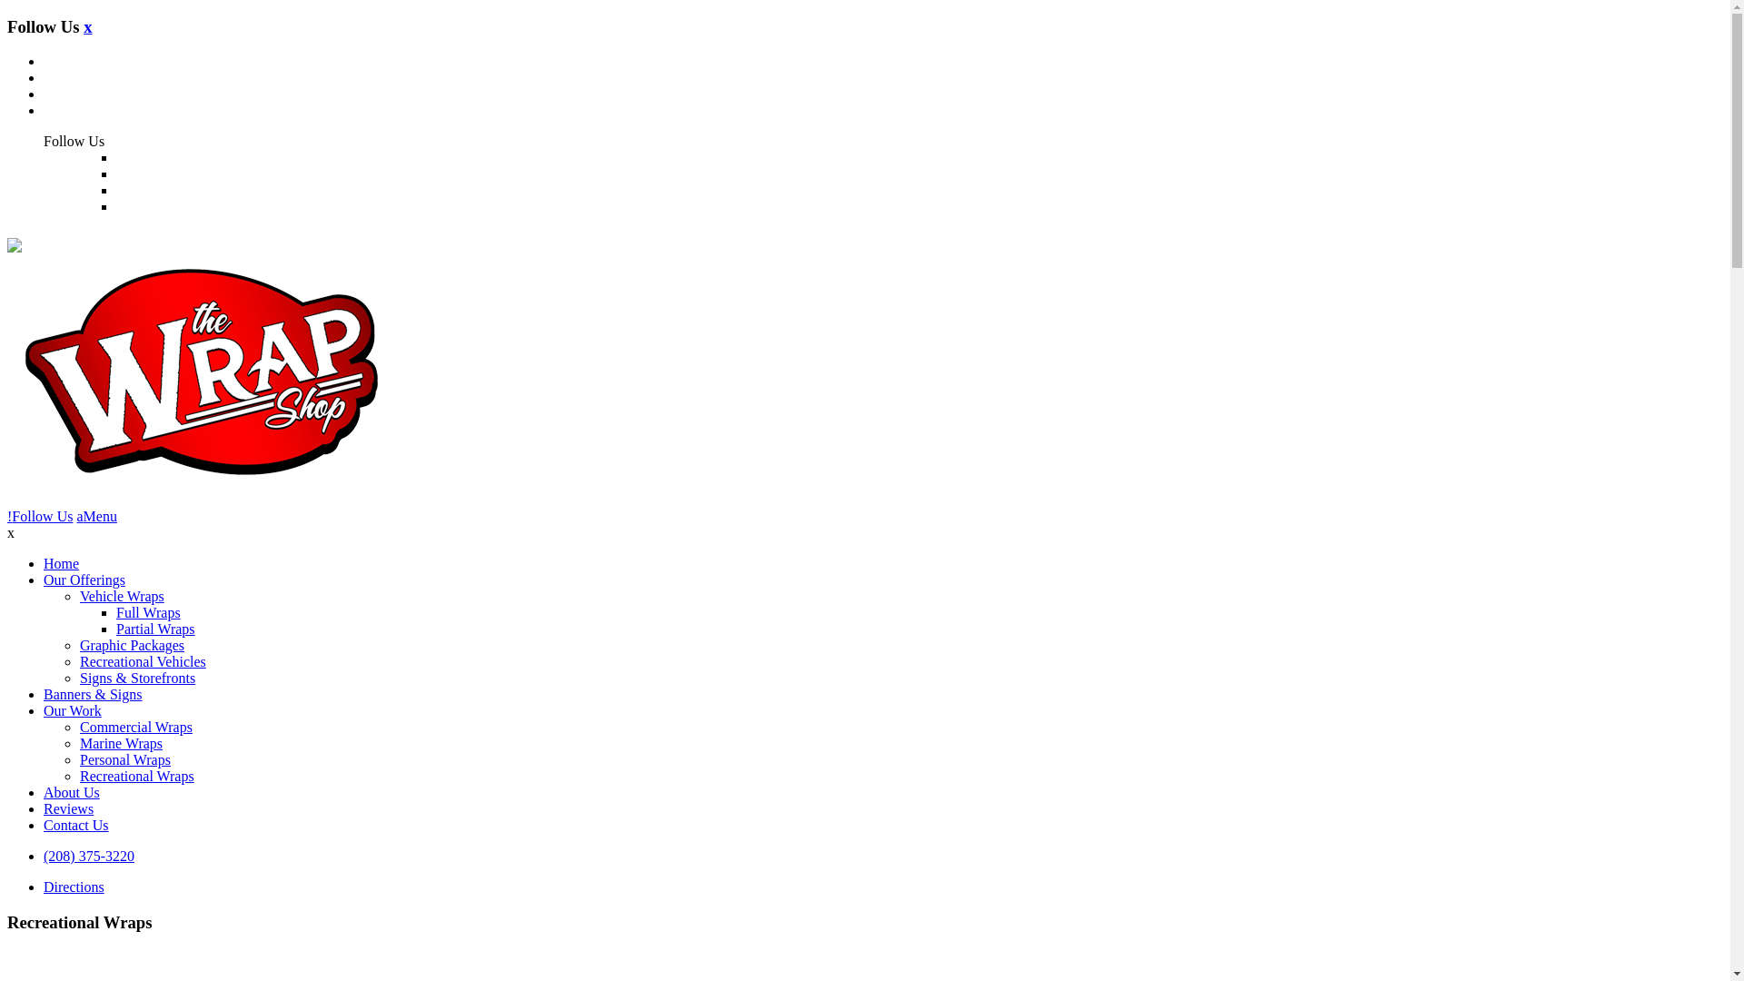 The image size is (1744, 981). I want to click on Vehicle Wraps, so click(122, 596).